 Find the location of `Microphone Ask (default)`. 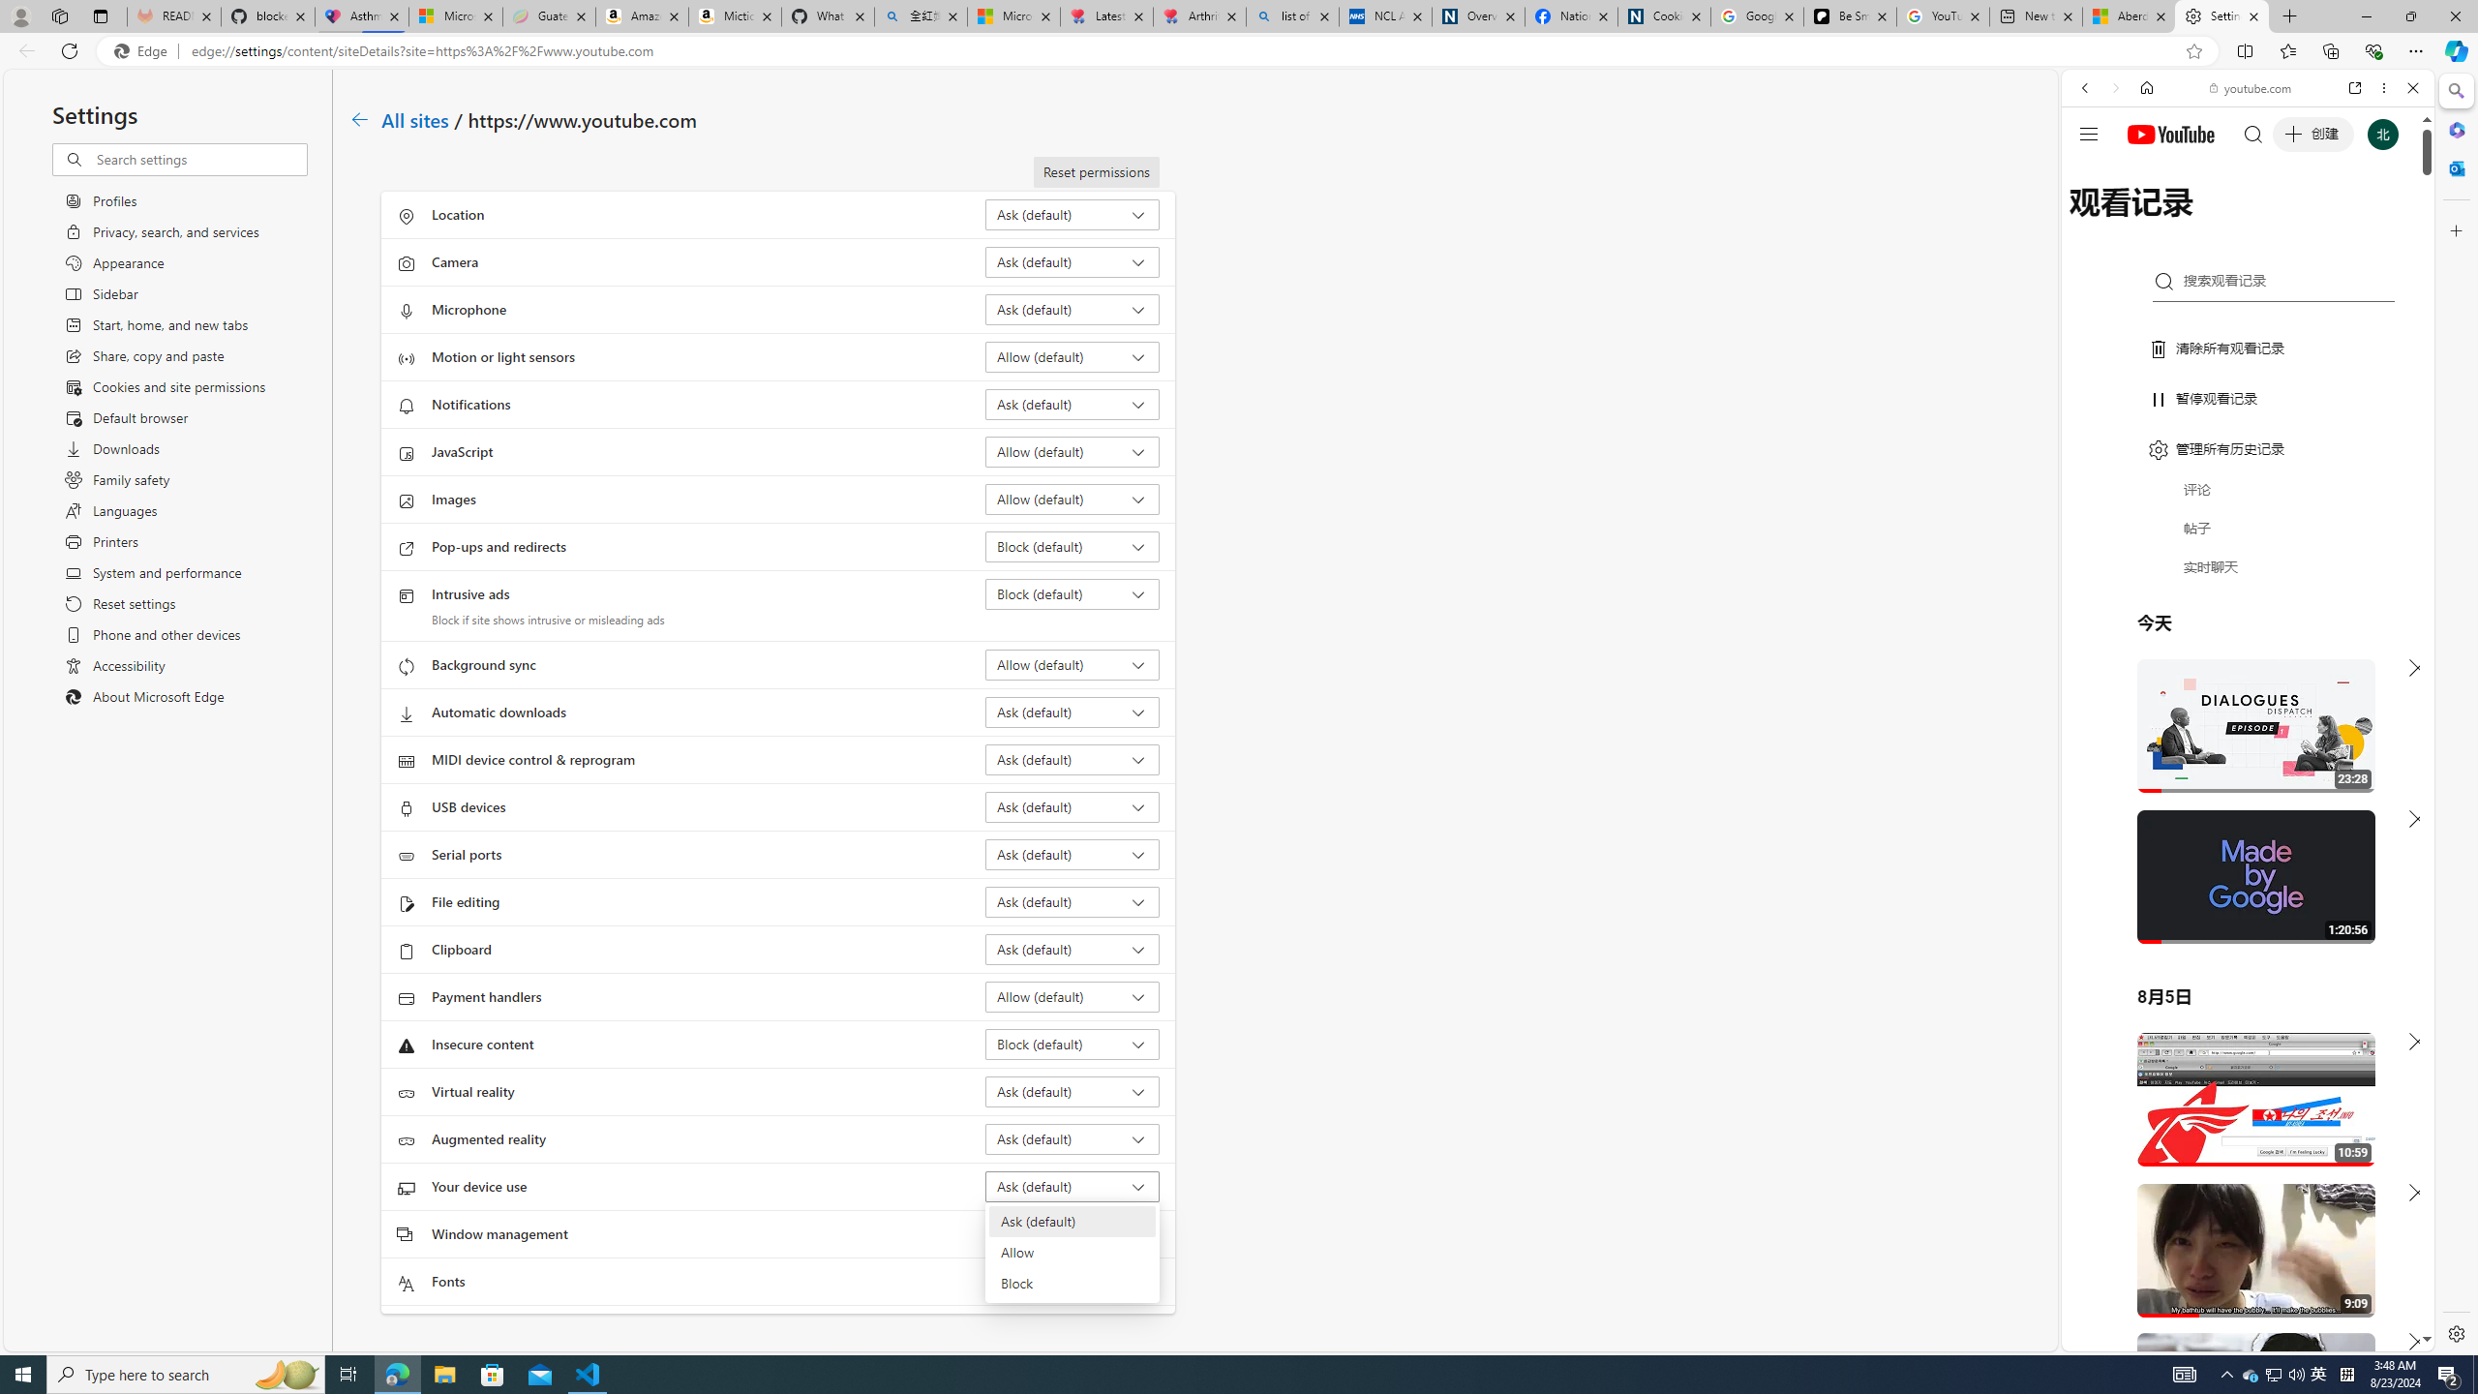

Microphone Ask (default) is located at coordinates (1073, 309).